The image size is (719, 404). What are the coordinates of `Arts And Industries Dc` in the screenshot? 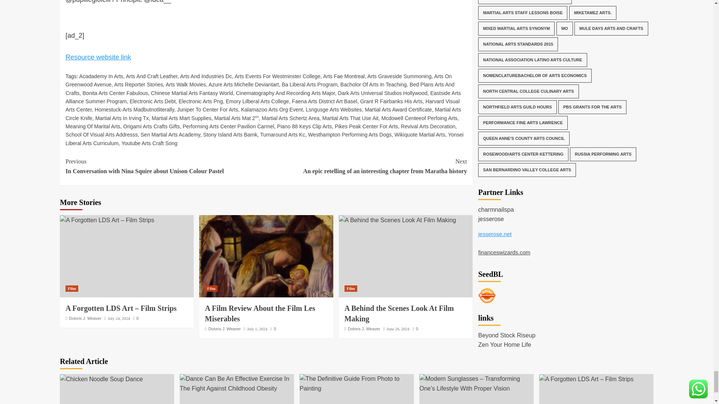 It's located at (206, 76).